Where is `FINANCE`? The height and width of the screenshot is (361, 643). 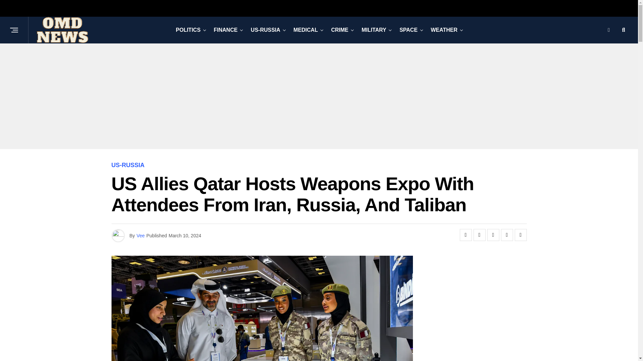
FINANCE is located at coordinates (225, 30).